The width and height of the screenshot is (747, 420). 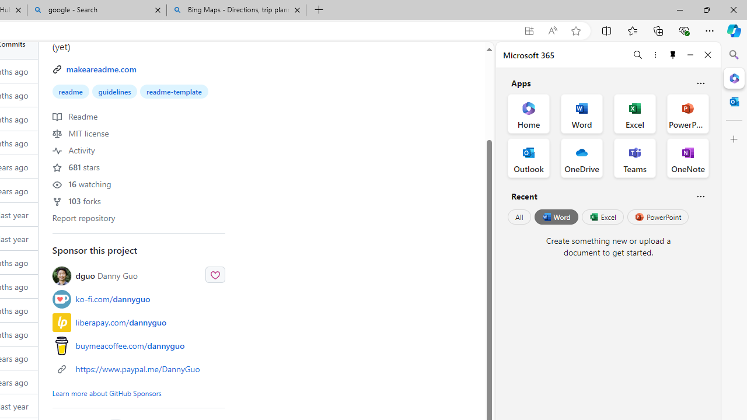 I want to click on Restore, so click(x=706, y=9).